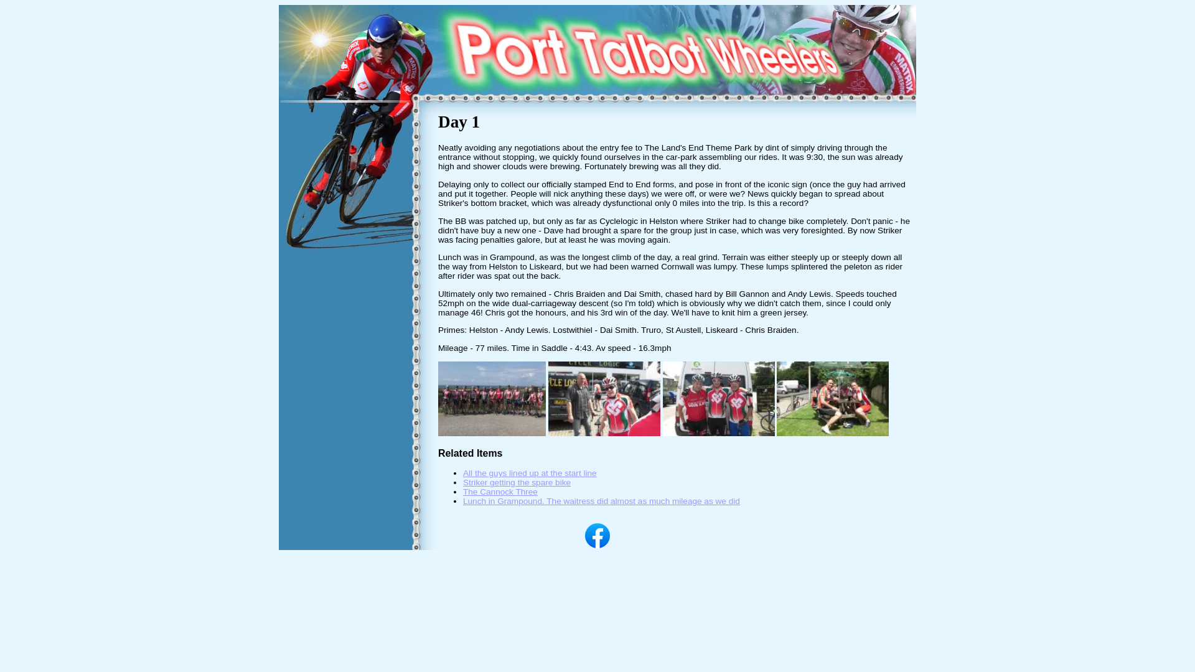  Describe the element at coordinates (492, 433) in the screenshot. I see `All the guys lined up at the start line` at that location.